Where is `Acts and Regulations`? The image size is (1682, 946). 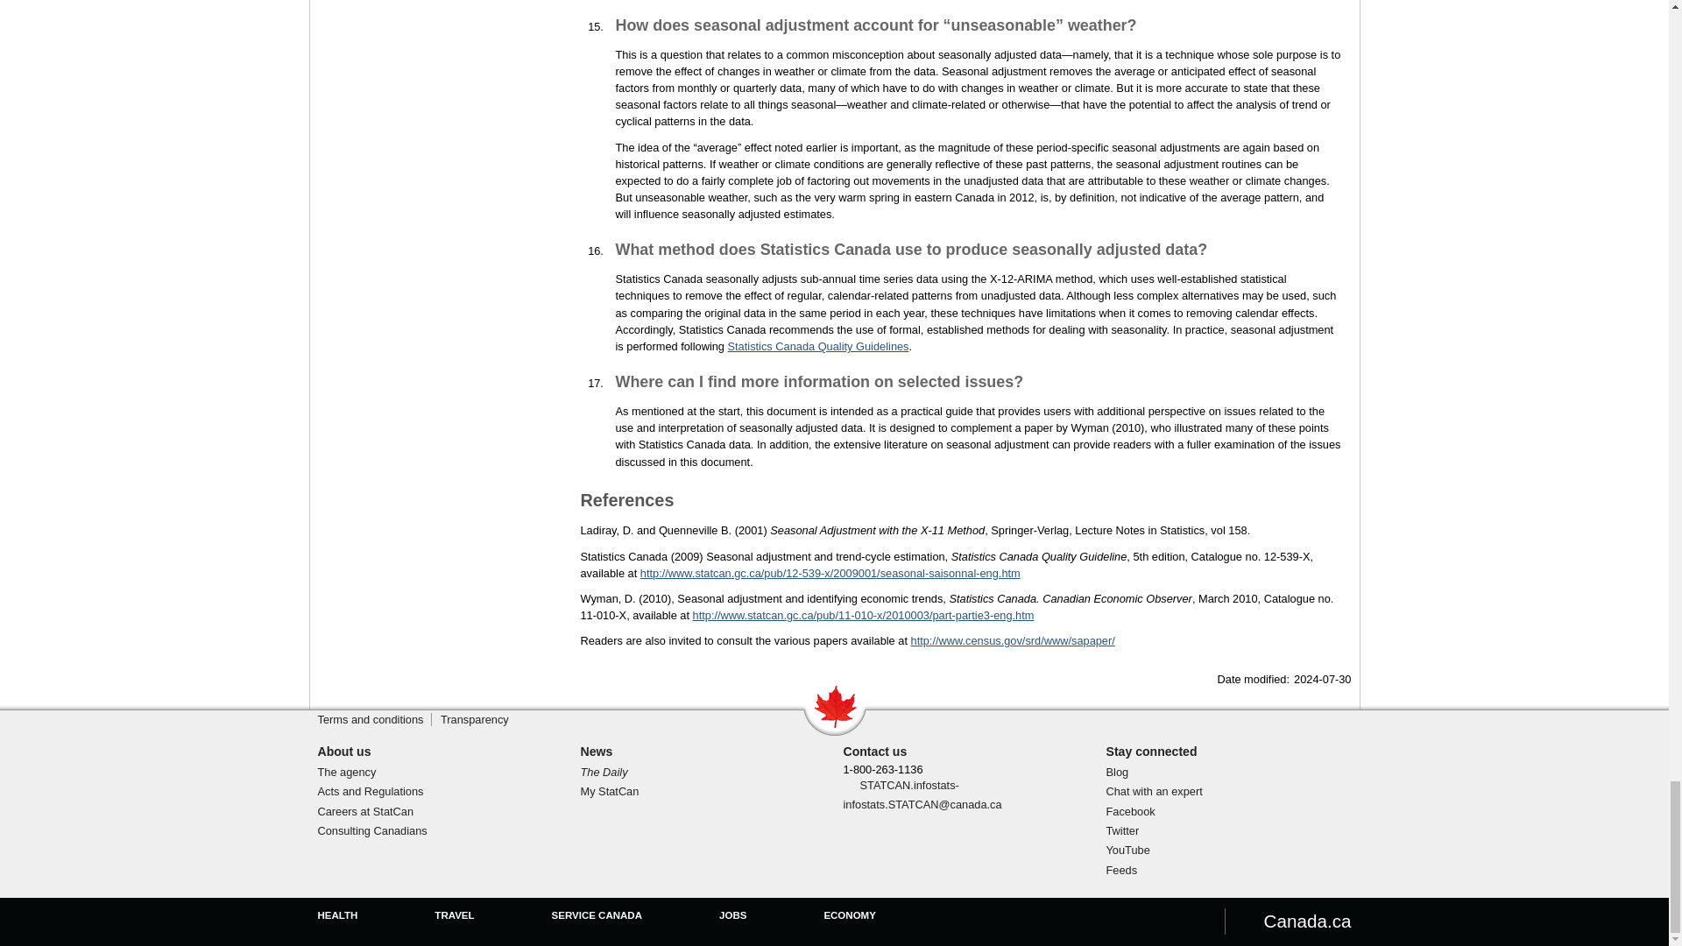 Acts and Regulations is located at coordinates (370, 792).